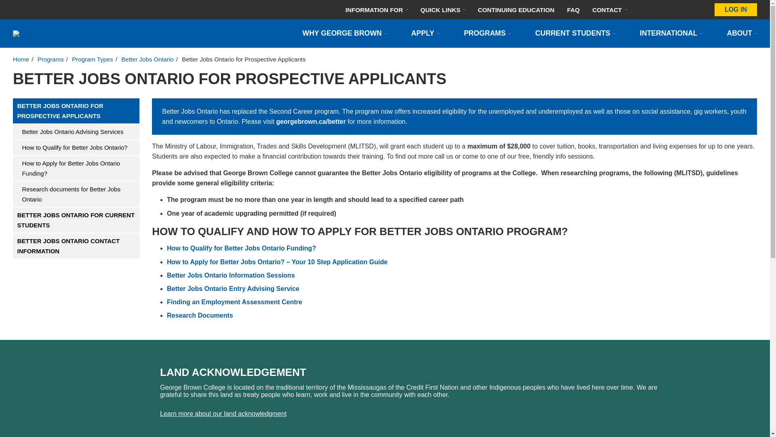  What do you see at coordinates (573, 10) in the screenshot?
I see `FAQ` at bounding box center [573, 10].